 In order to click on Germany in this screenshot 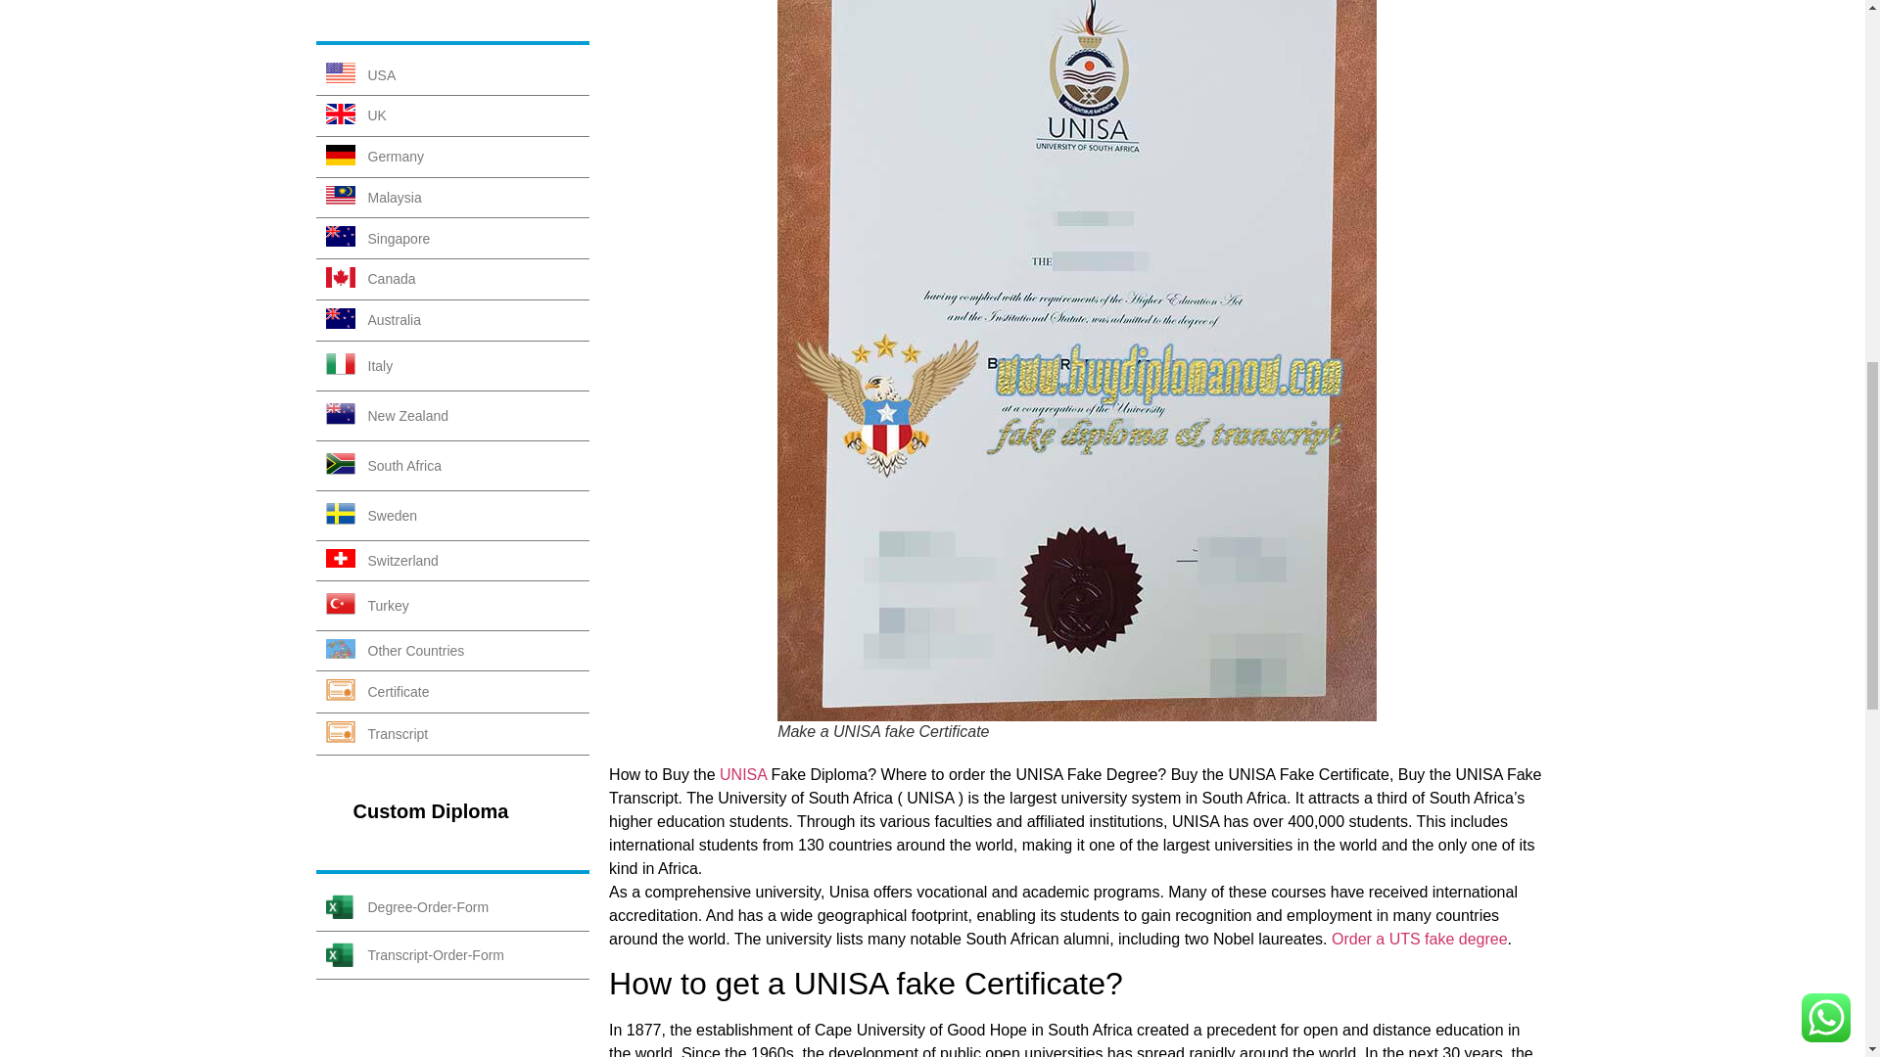, I will do `click(452, 158)`.